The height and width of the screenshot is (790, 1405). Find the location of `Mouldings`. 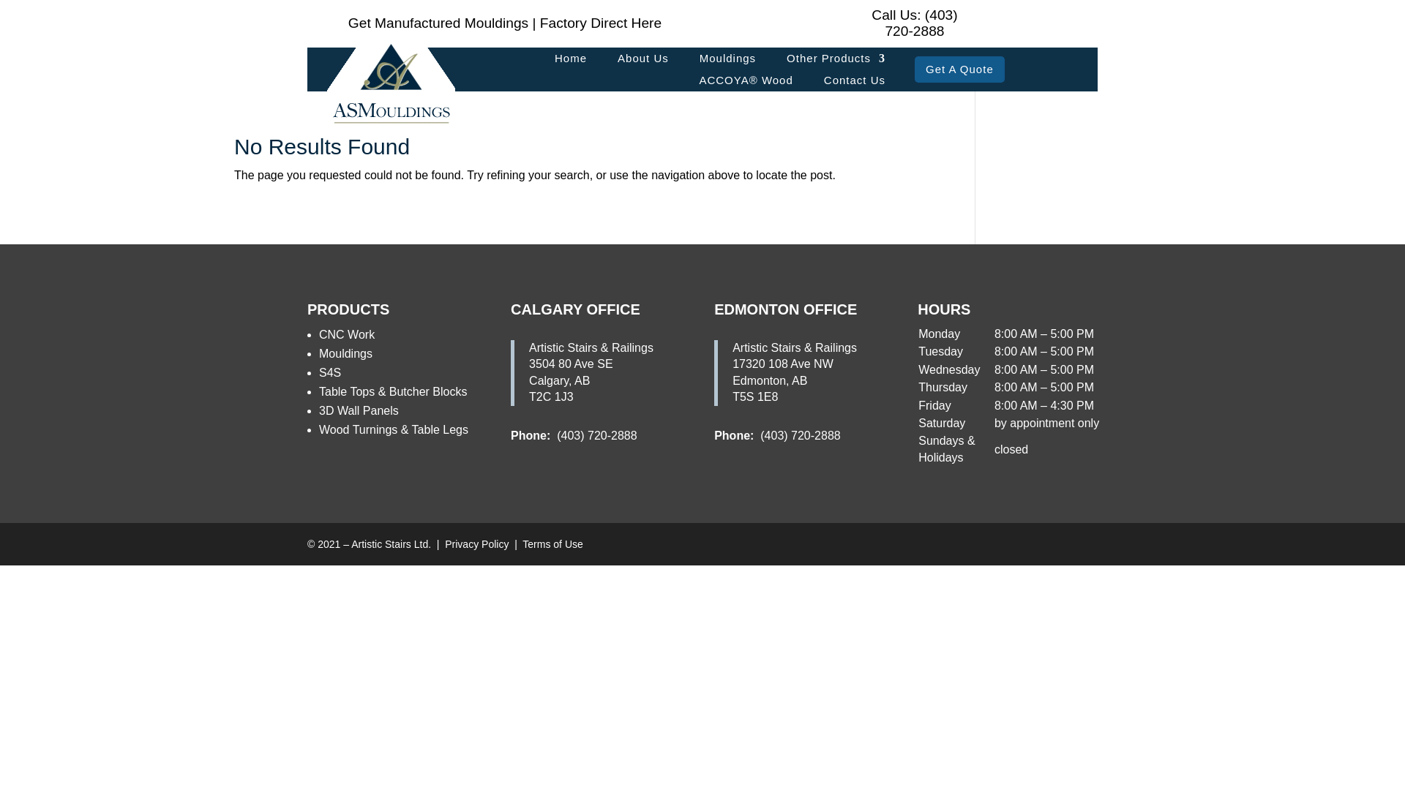

Mouldings is located at coordinates (727, 61).